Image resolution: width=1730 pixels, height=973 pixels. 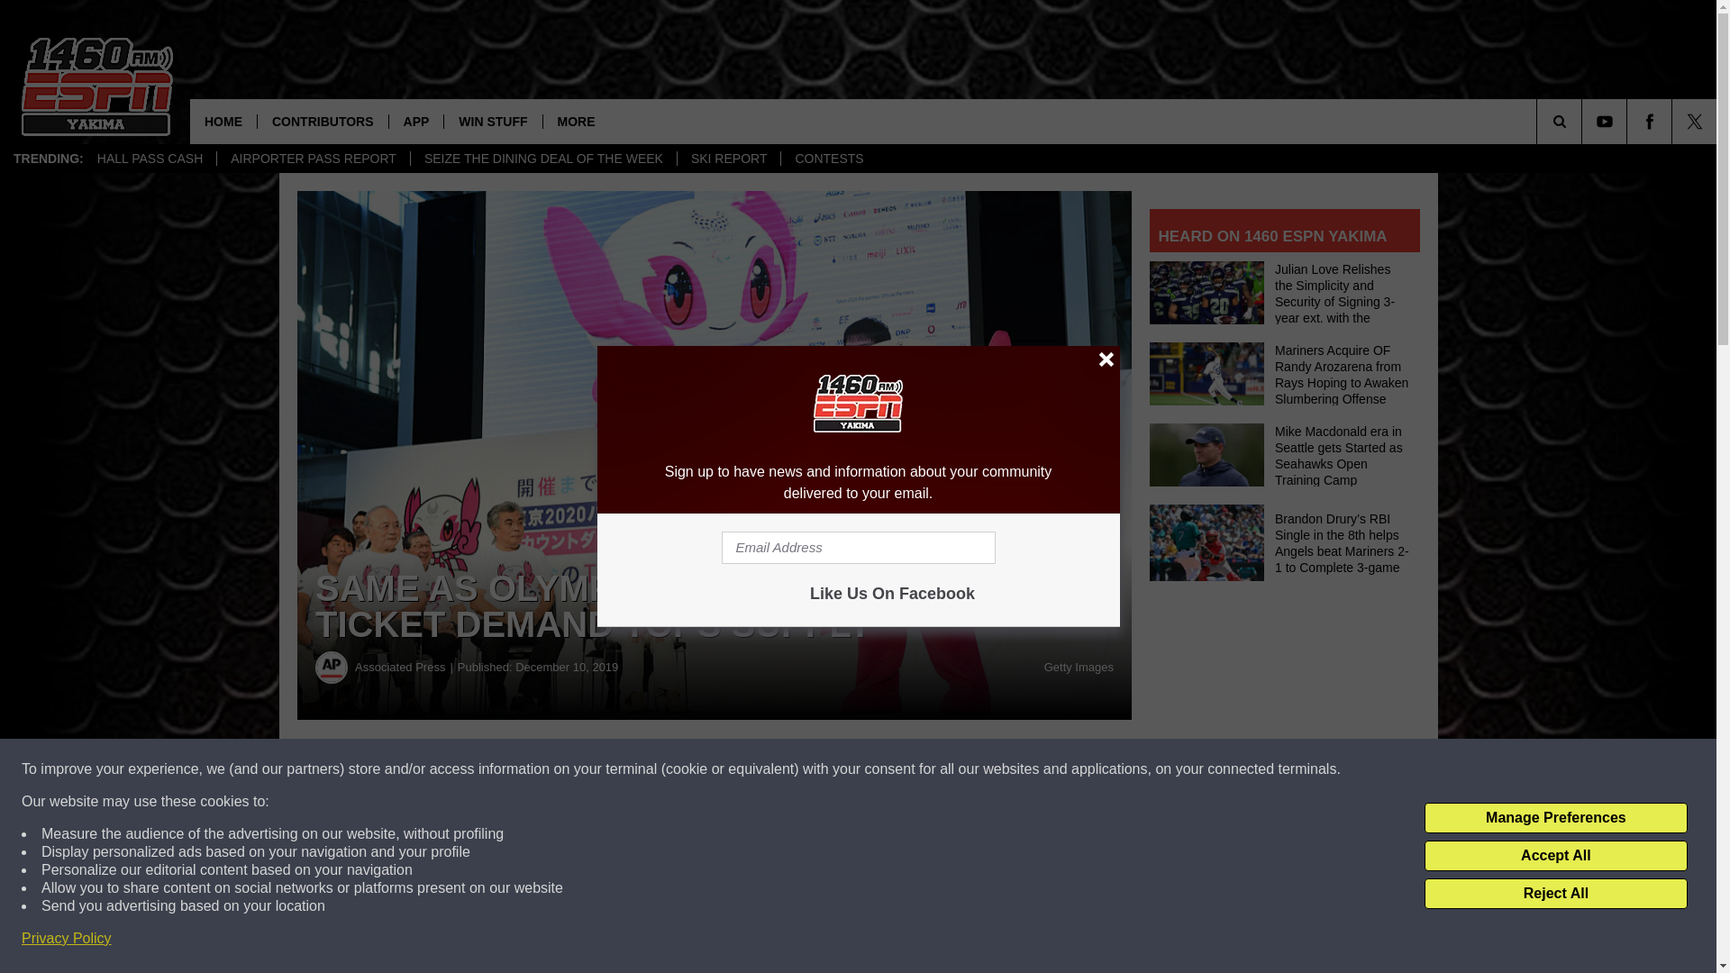 I want to click on Manage Preferences, so click(x=1555, y=818).